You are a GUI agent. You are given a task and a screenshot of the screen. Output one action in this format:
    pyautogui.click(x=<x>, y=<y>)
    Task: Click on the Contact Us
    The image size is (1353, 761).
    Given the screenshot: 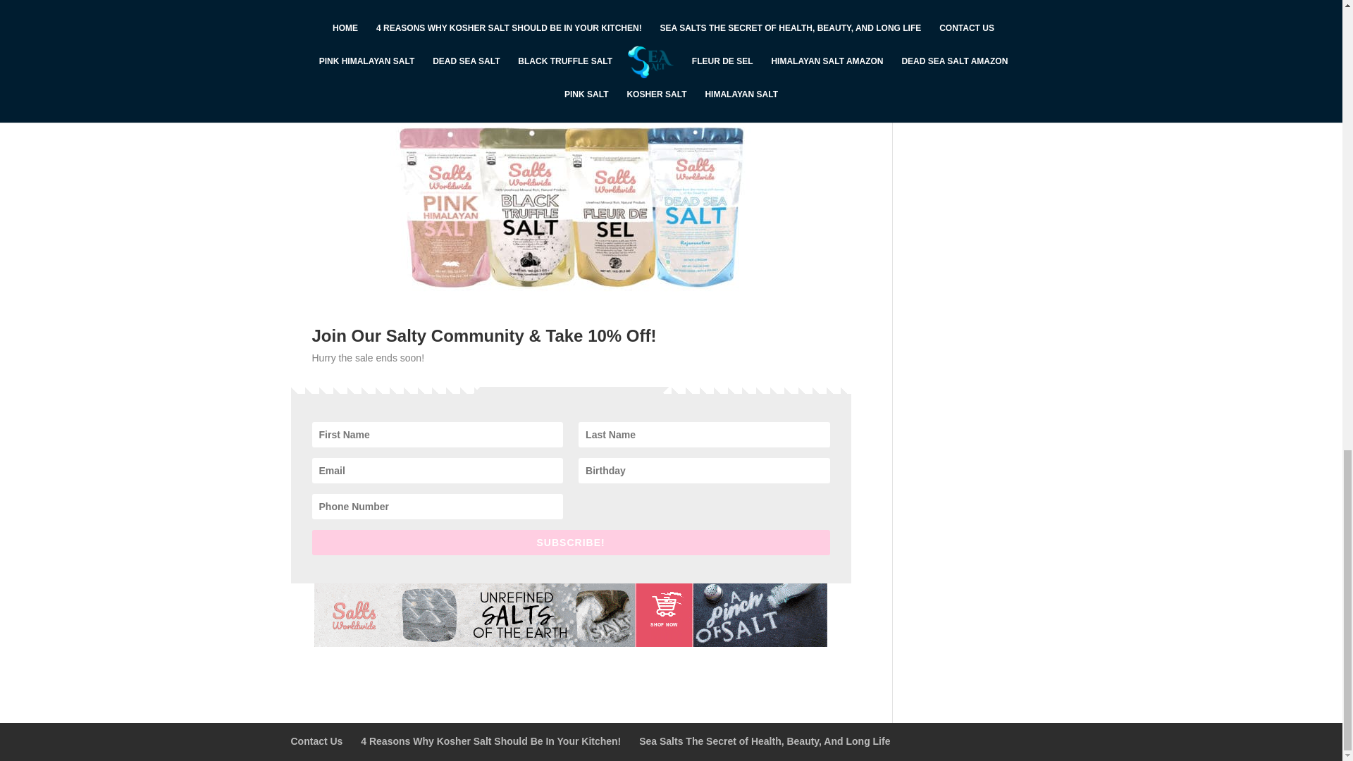 What is the action you would take?
    pyautogui.click(x=316, y=741)
    